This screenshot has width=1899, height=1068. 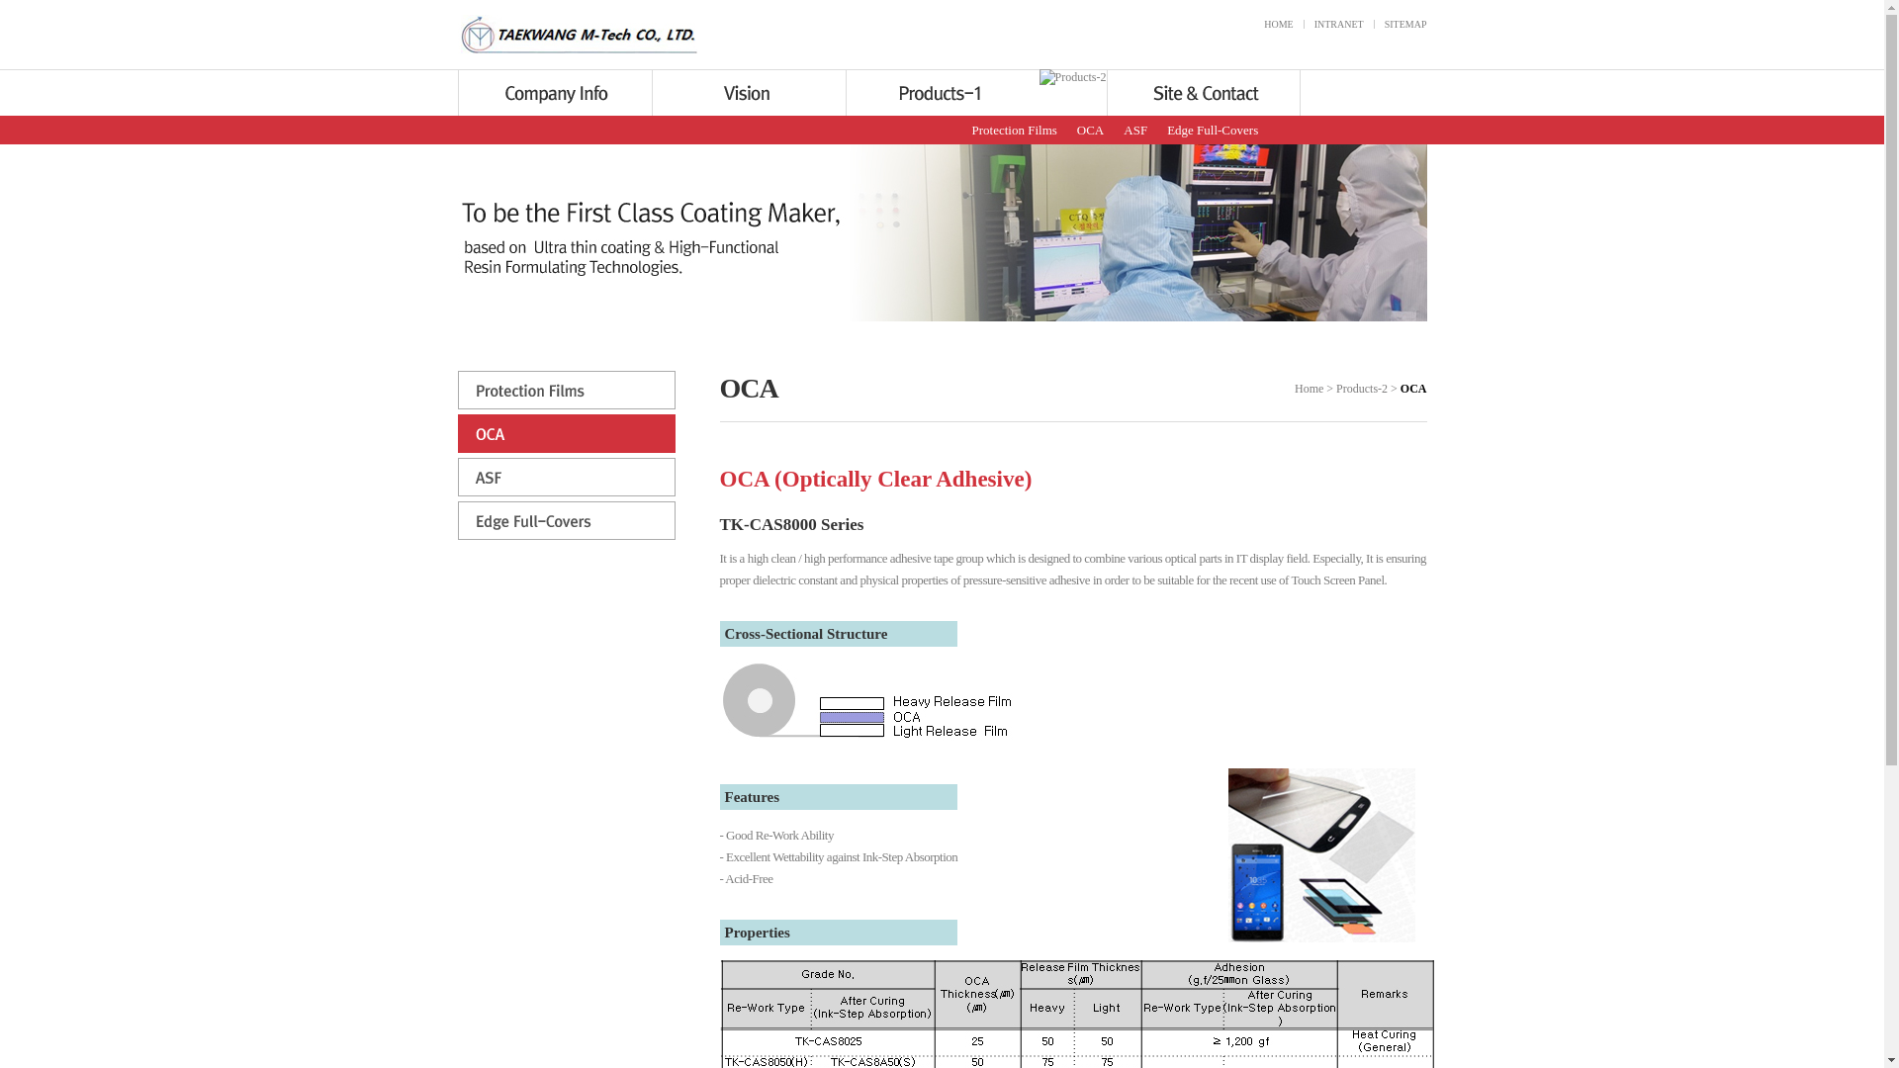 I want to click on HOME, so click(x=1278, y=24).